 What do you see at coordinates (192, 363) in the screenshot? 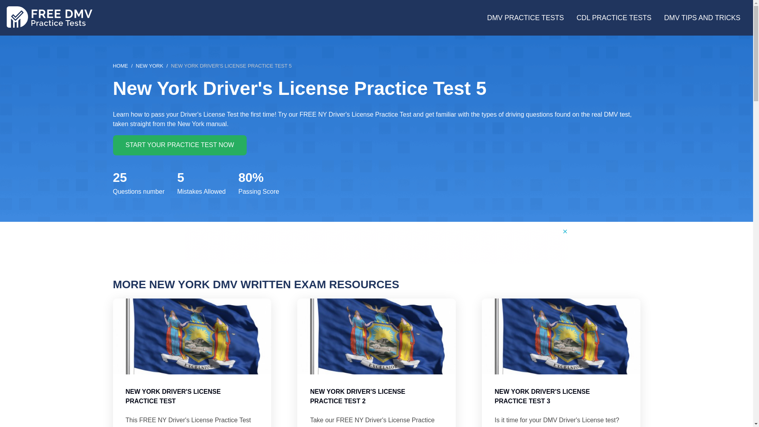
I see `New York Driver's License Practice Test` at bounding box center [192, 363].